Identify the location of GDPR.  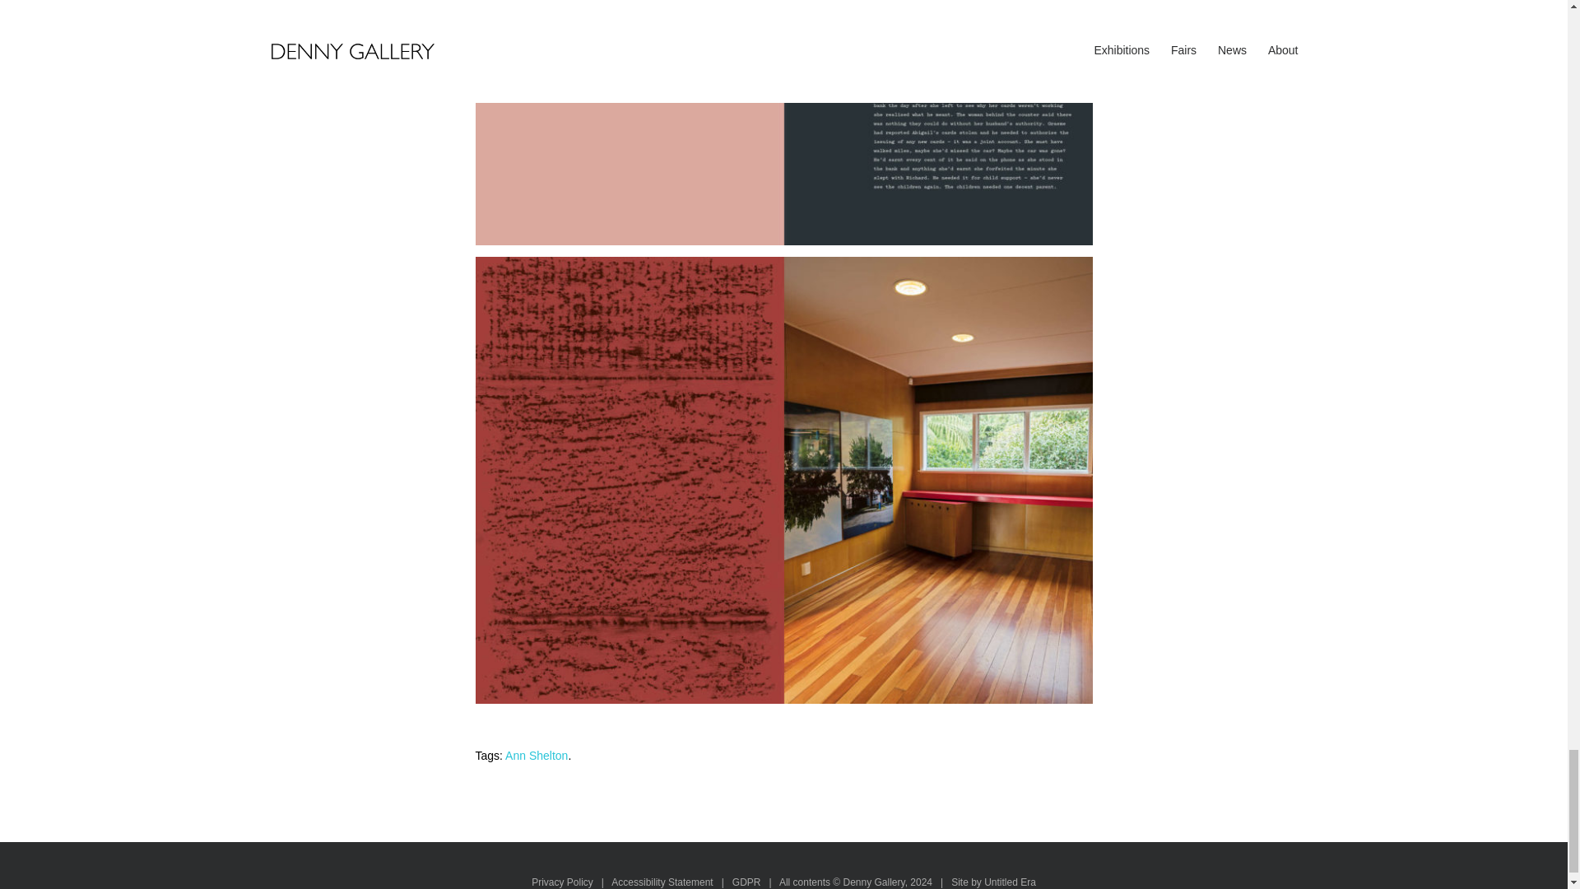
(747, 882).